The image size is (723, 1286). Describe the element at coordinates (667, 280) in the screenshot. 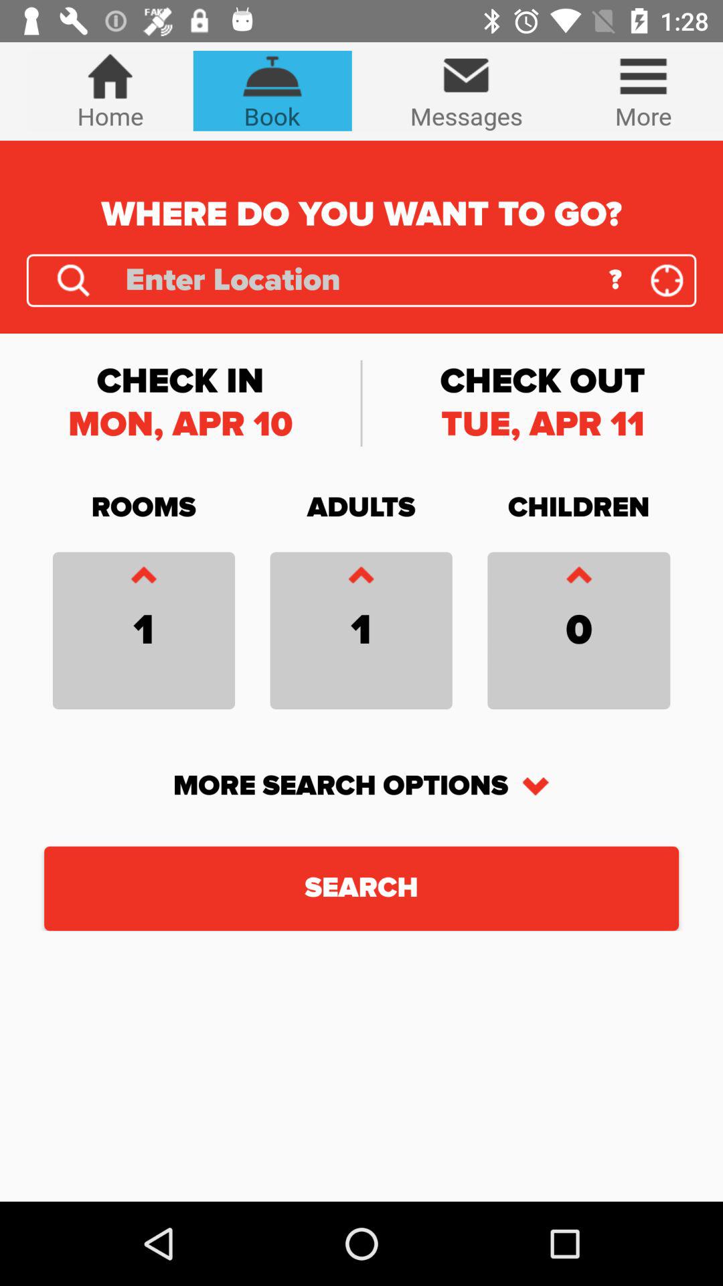

I see `put location` at that location.